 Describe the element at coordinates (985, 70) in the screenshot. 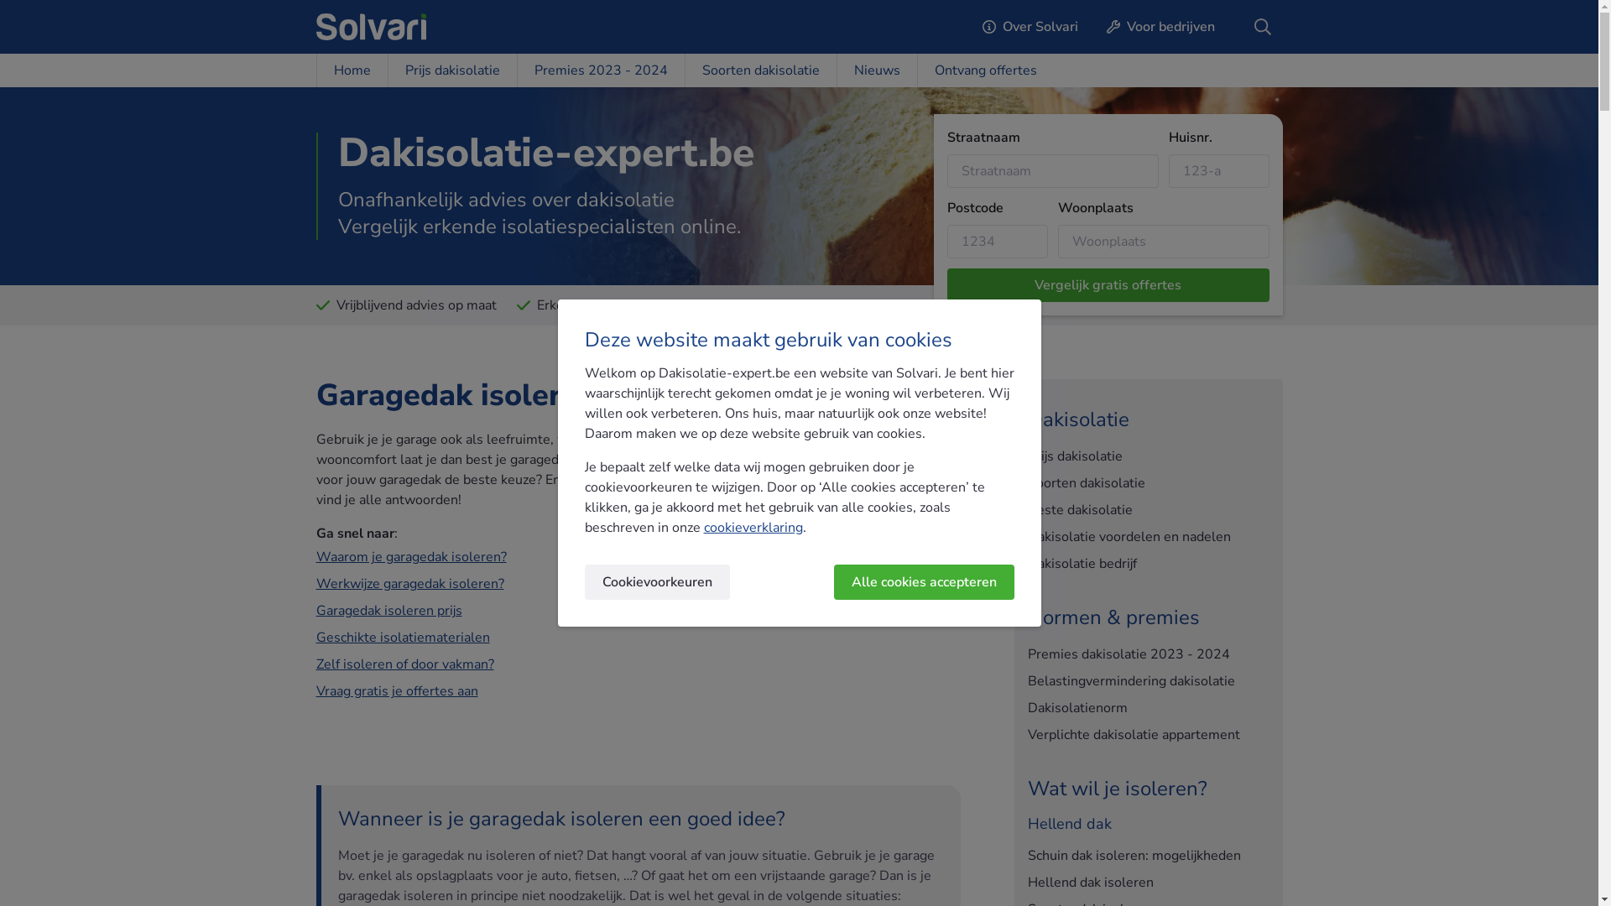

I see `Ontvang offertes` at that location.